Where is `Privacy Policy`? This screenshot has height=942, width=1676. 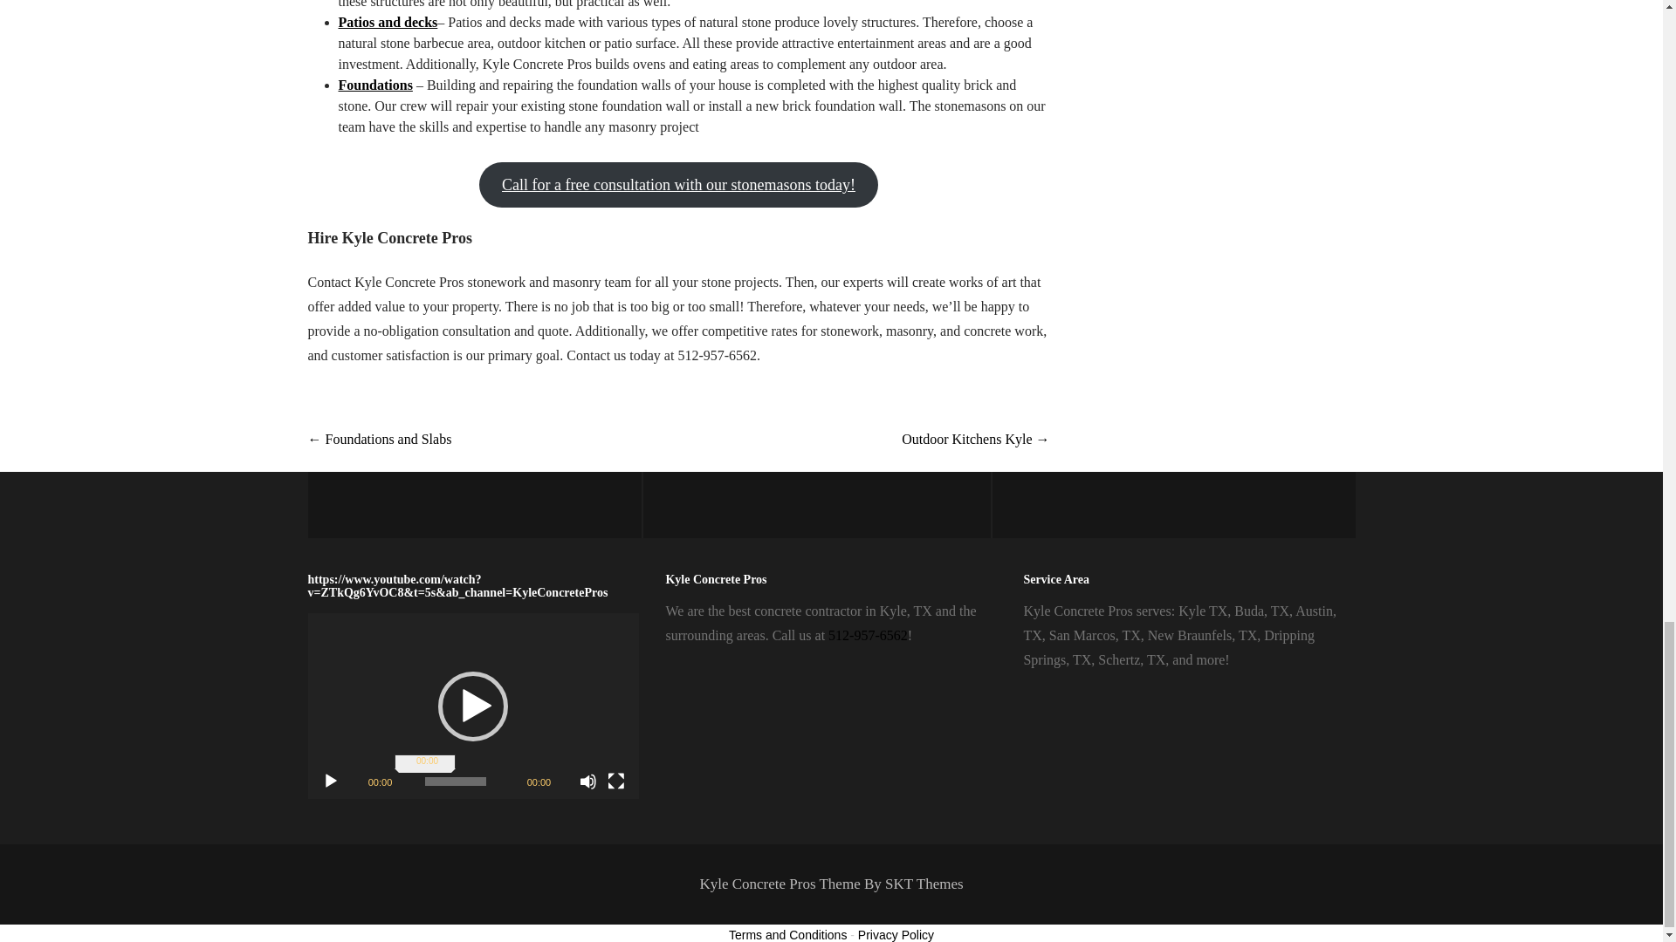
Privacy Policy is located at coordinates (896, 935).